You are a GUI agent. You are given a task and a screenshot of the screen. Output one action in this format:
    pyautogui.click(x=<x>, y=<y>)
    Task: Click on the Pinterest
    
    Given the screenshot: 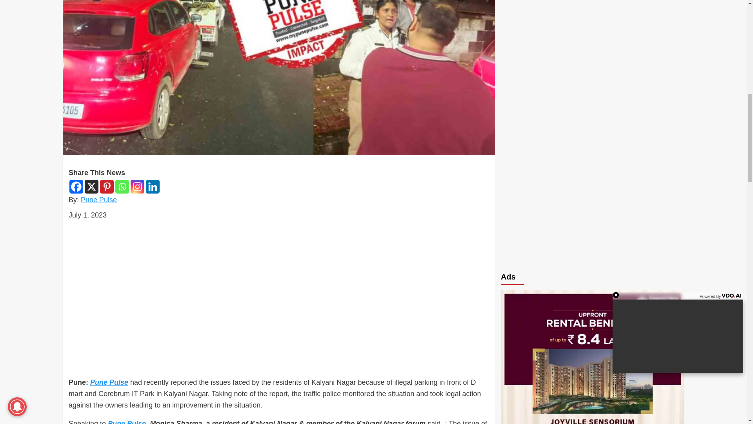 What is the action you would take?
    pyautogui.click(x=107, y=186)
    